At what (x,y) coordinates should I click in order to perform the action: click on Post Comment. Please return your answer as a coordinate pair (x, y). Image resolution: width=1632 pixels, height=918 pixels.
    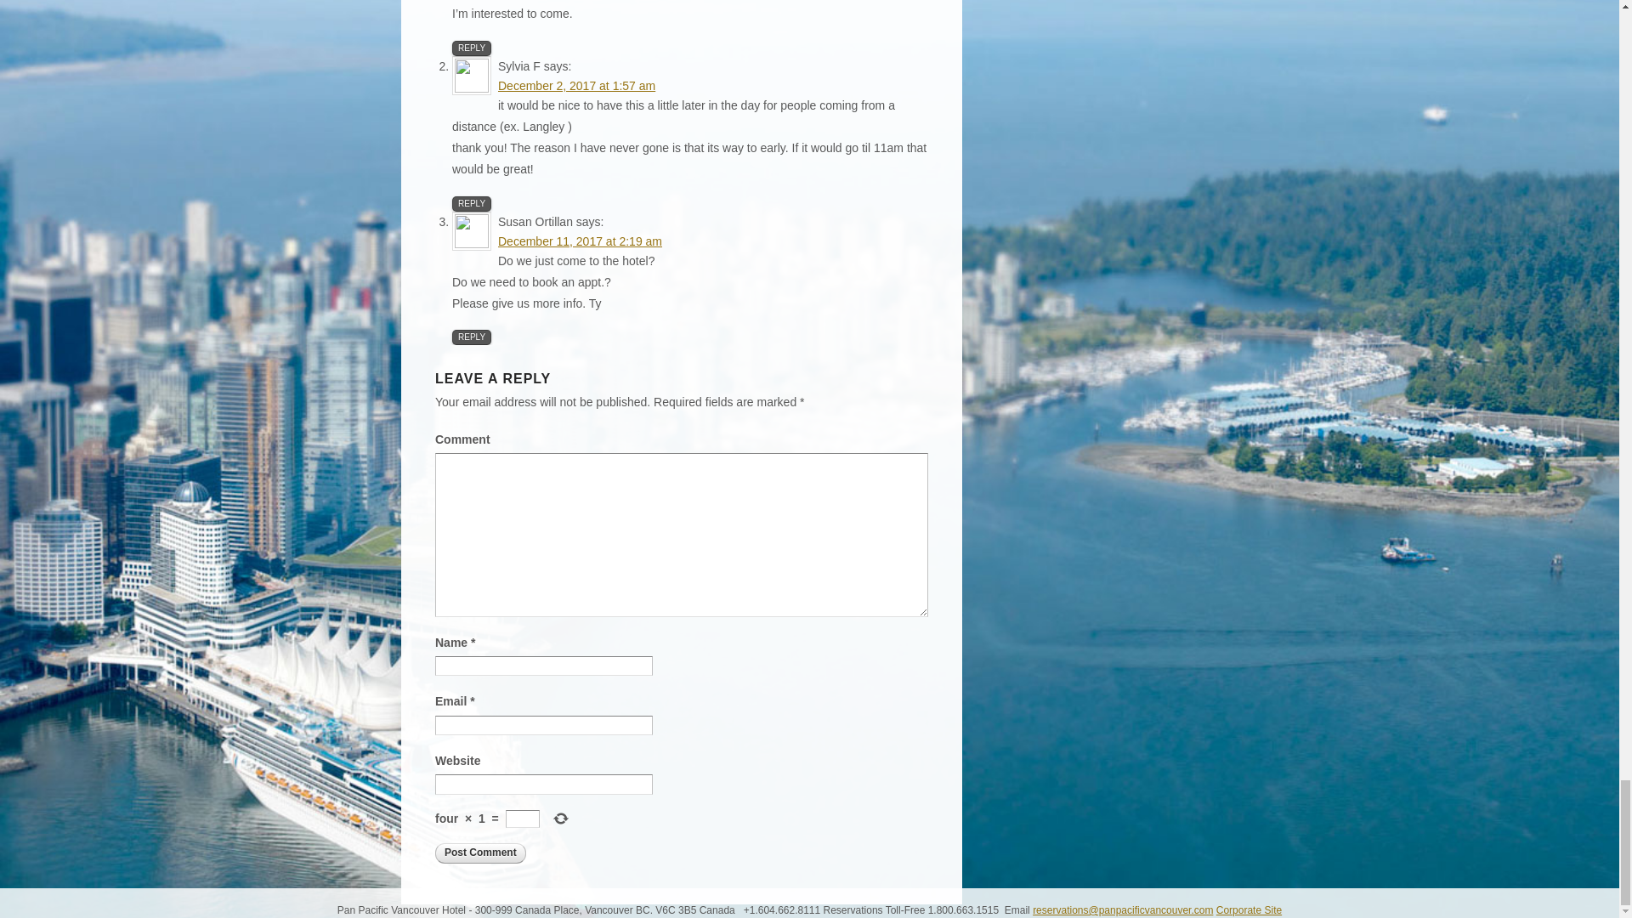
    Looking at the image, I should click on (480, 853).